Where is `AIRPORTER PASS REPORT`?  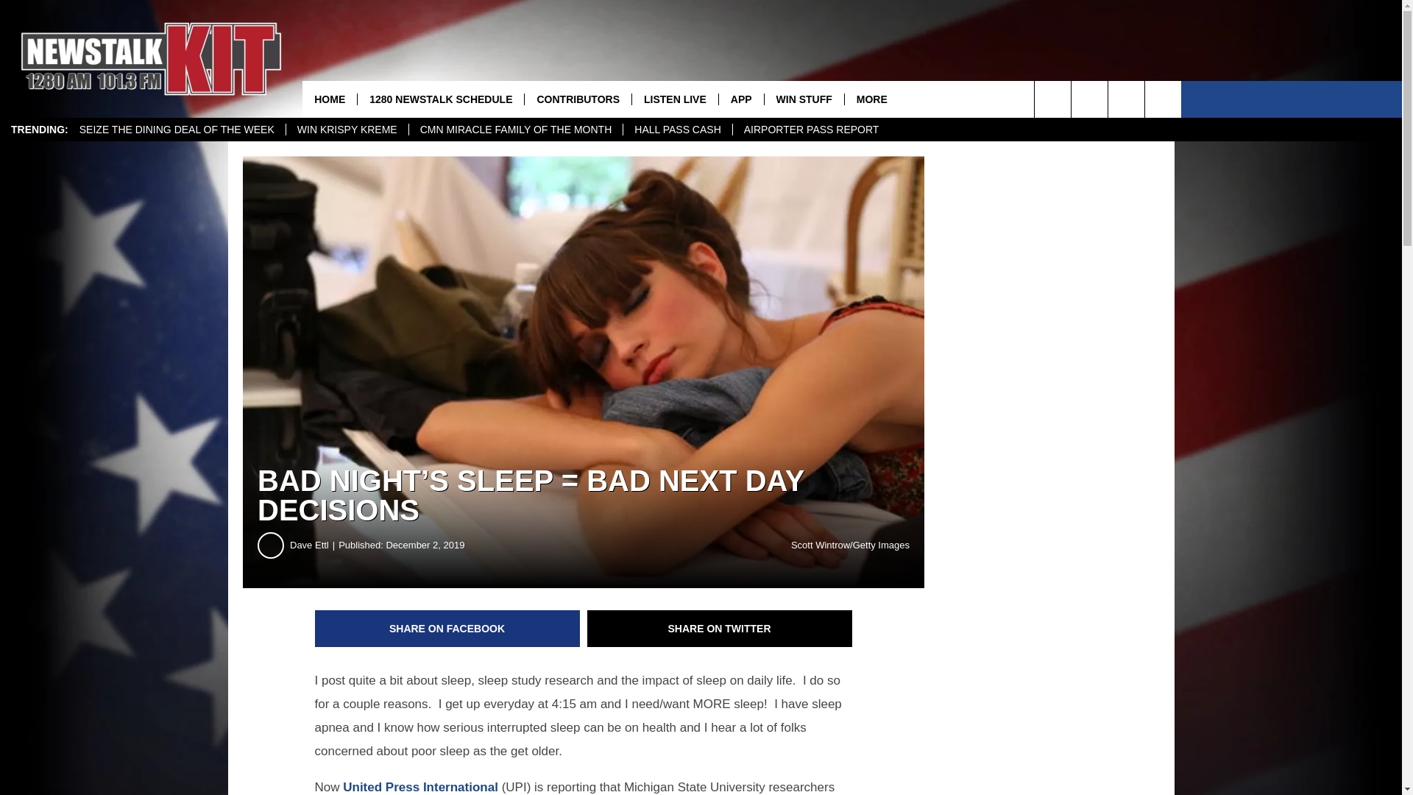 AIRPORTER PASS REPORT is located at coordinates (811, 130).